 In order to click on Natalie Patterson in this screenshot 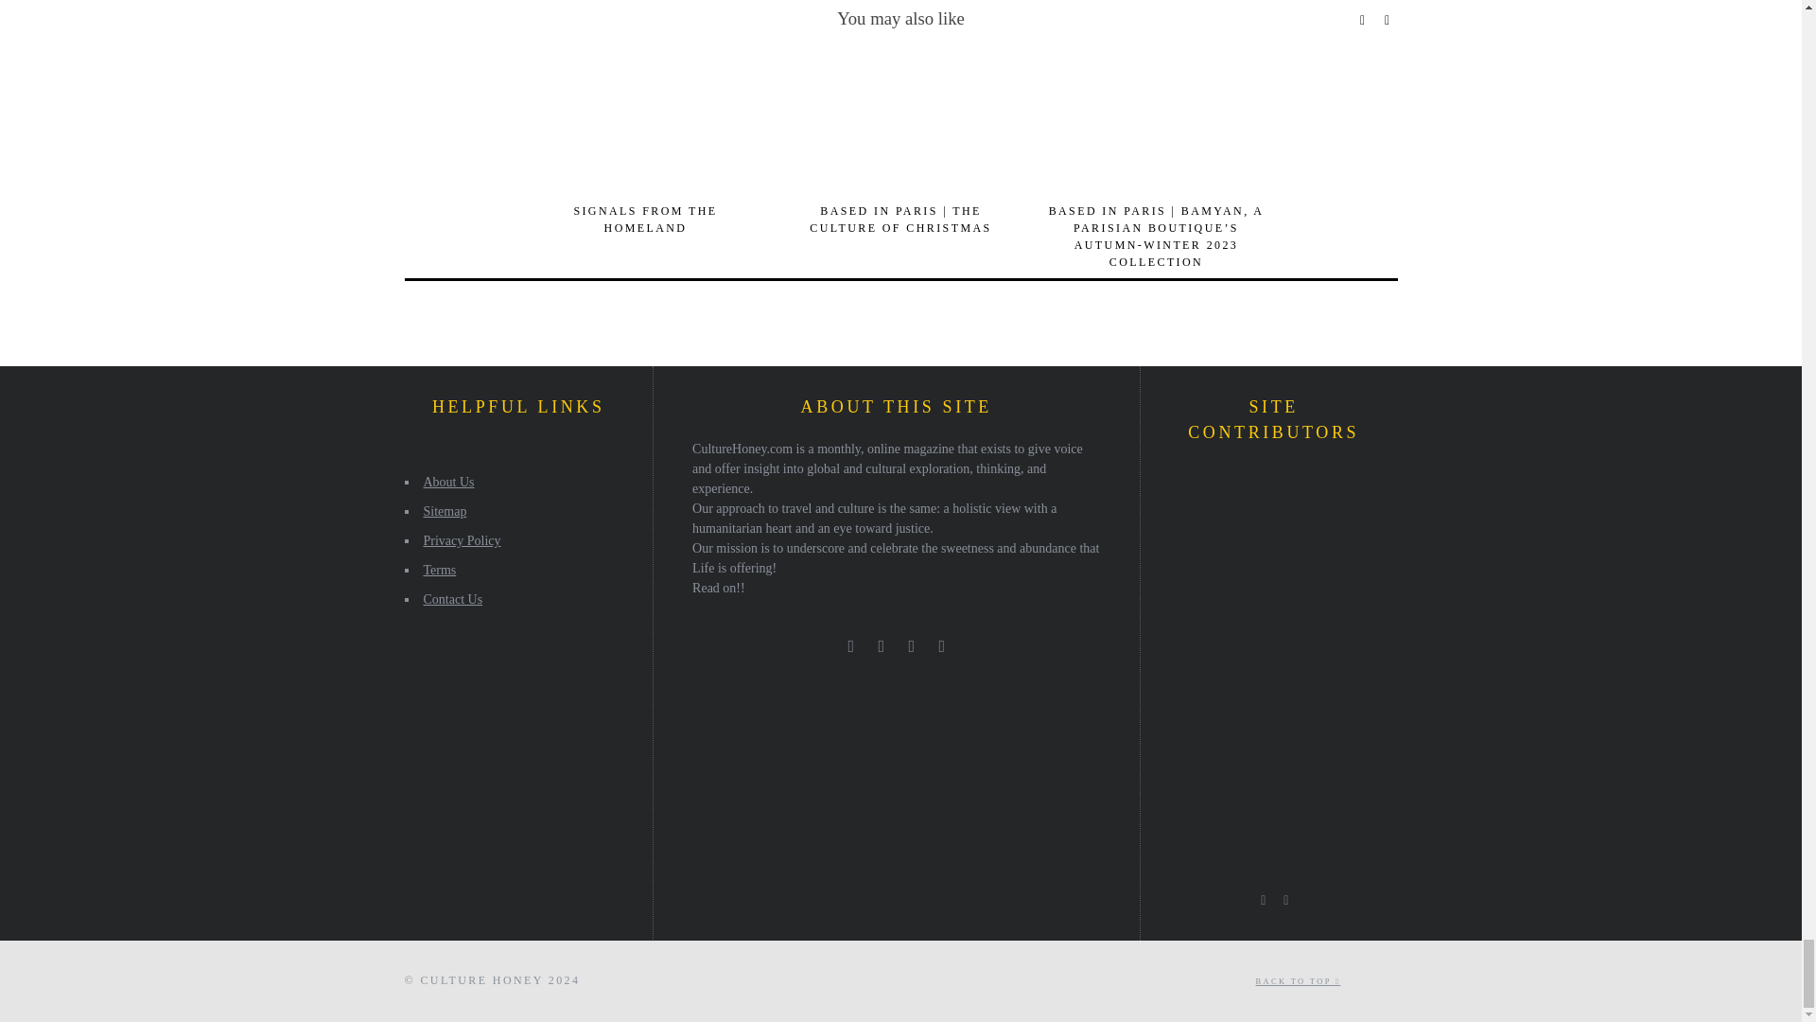, I will do `click(1238, 593)`.